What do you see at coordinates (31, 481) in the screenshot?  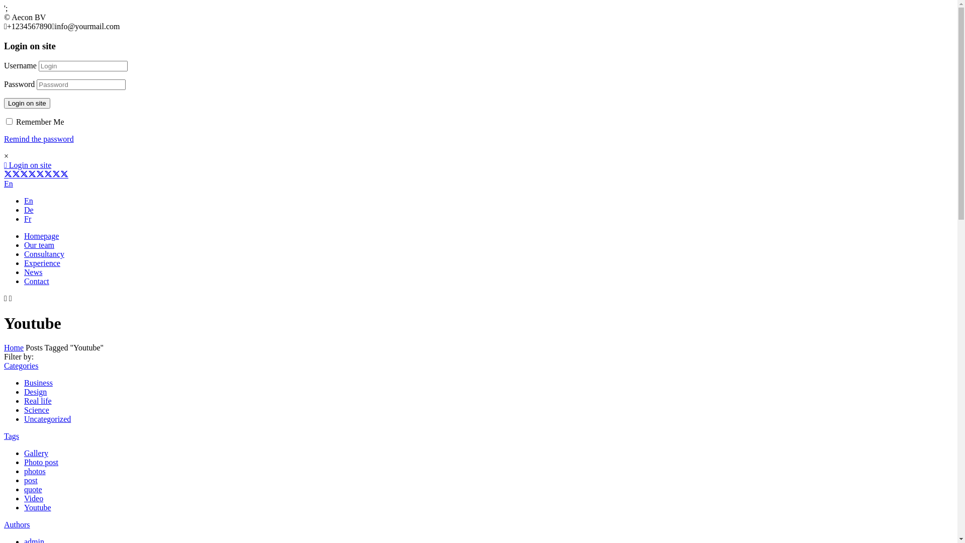 I see `post` at bounding box center [31, 481].